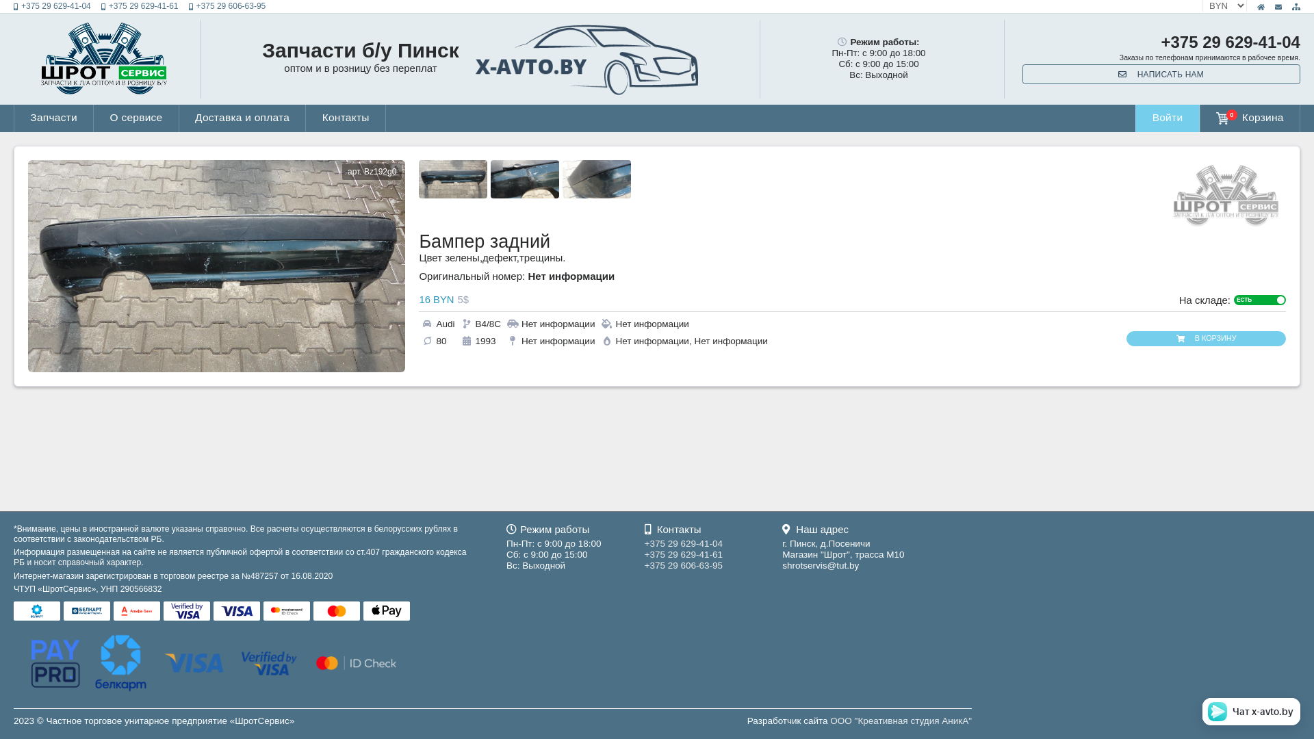 This screenshot has width=1314, height=739. What do you see at coordinates (52, 7) in the screenshot?
I see `+375 29 629-41-04` at bounding box center [52, 7].